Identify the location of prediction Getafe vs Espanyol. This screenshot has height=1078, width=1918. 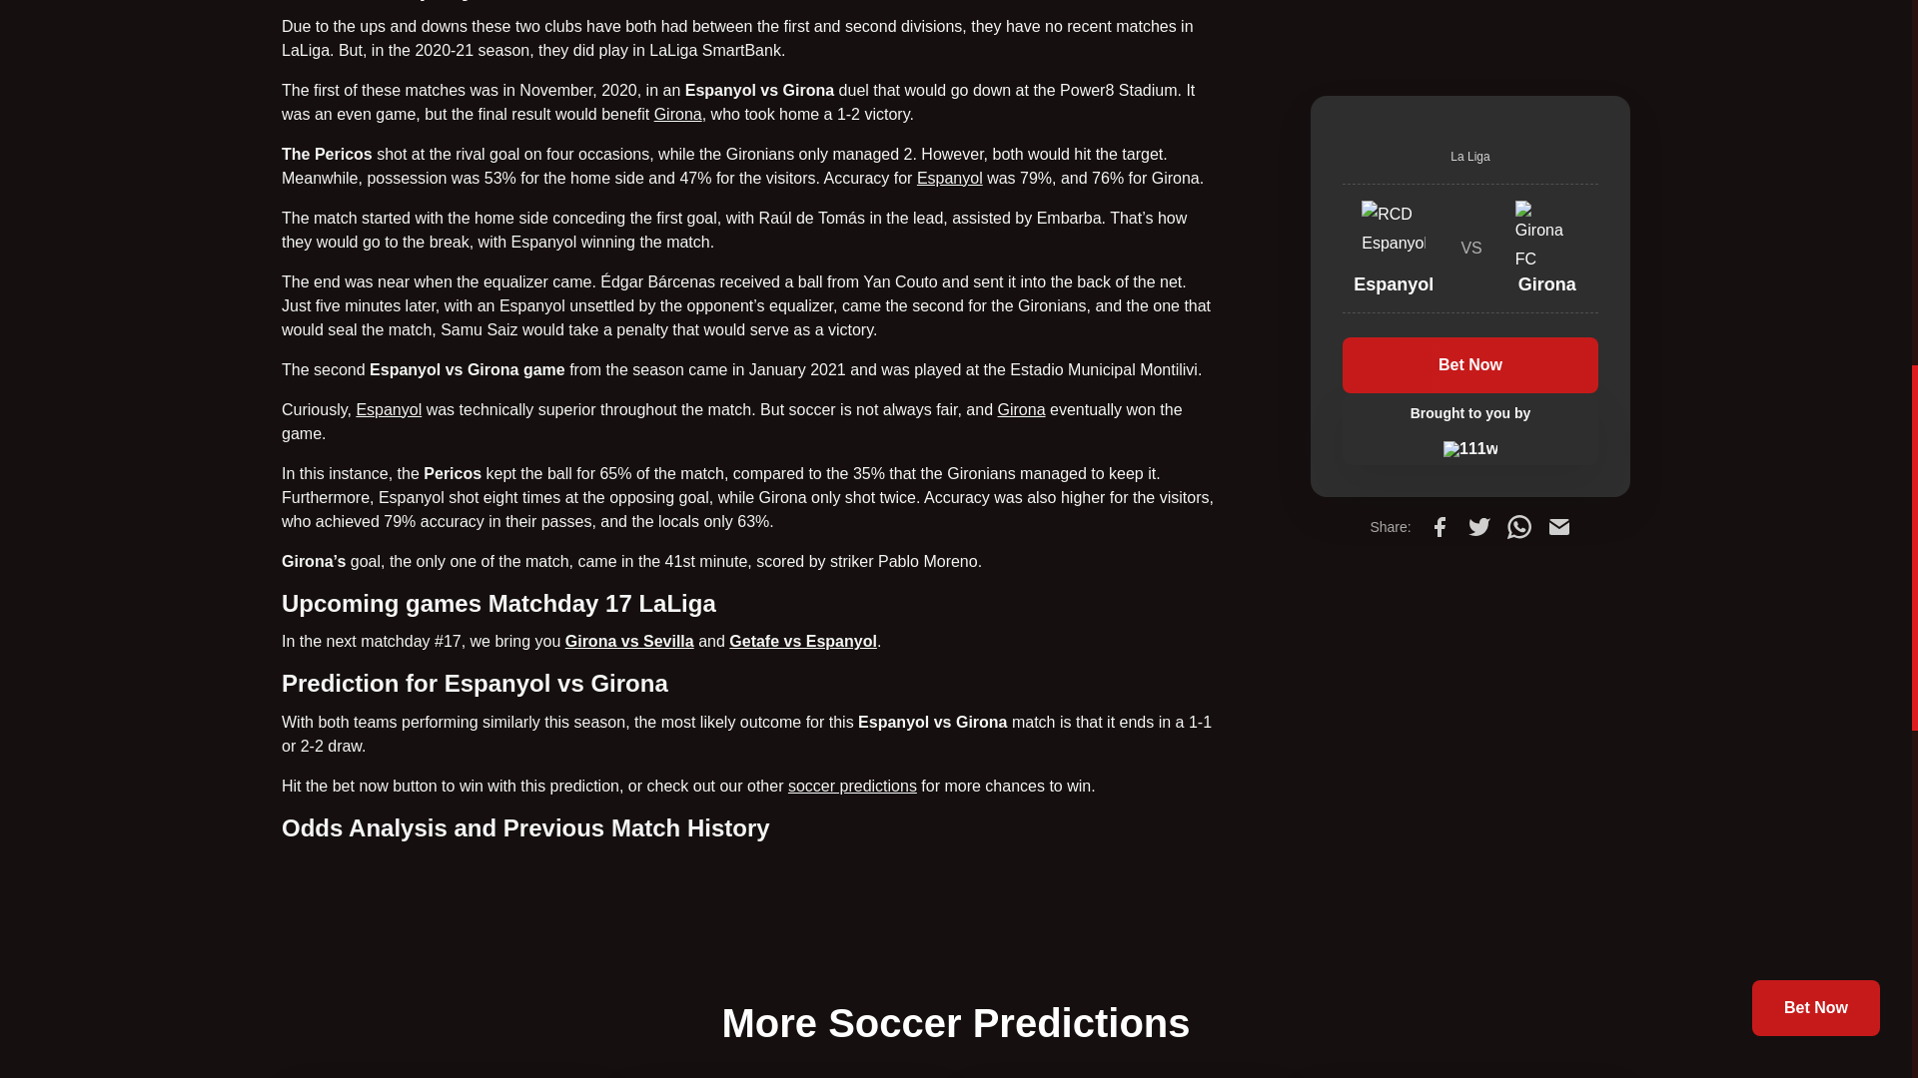
(802, 641).